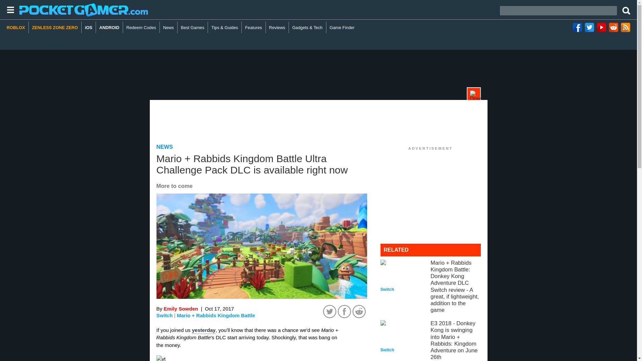  I want to click on Switch, so click(165, 315).